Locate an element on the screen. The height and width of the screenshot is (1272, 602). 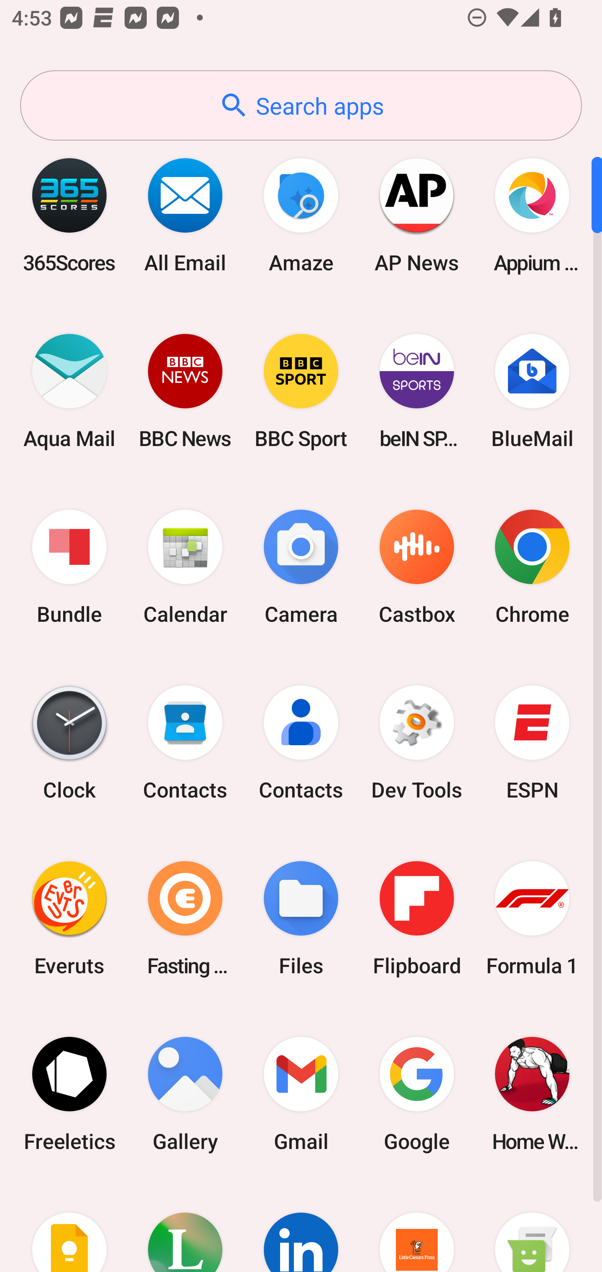
Flipboard is located at coordinates (416, 918).